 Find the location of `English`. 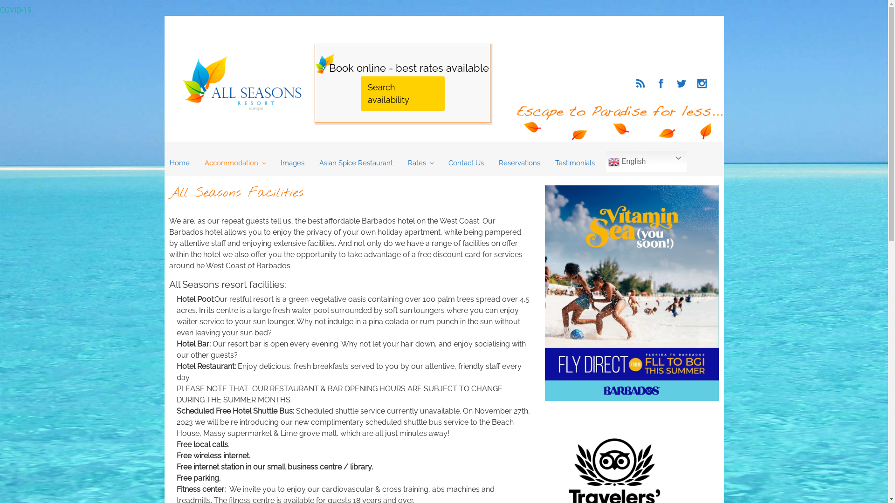

English is located at coordinates (646, 162).